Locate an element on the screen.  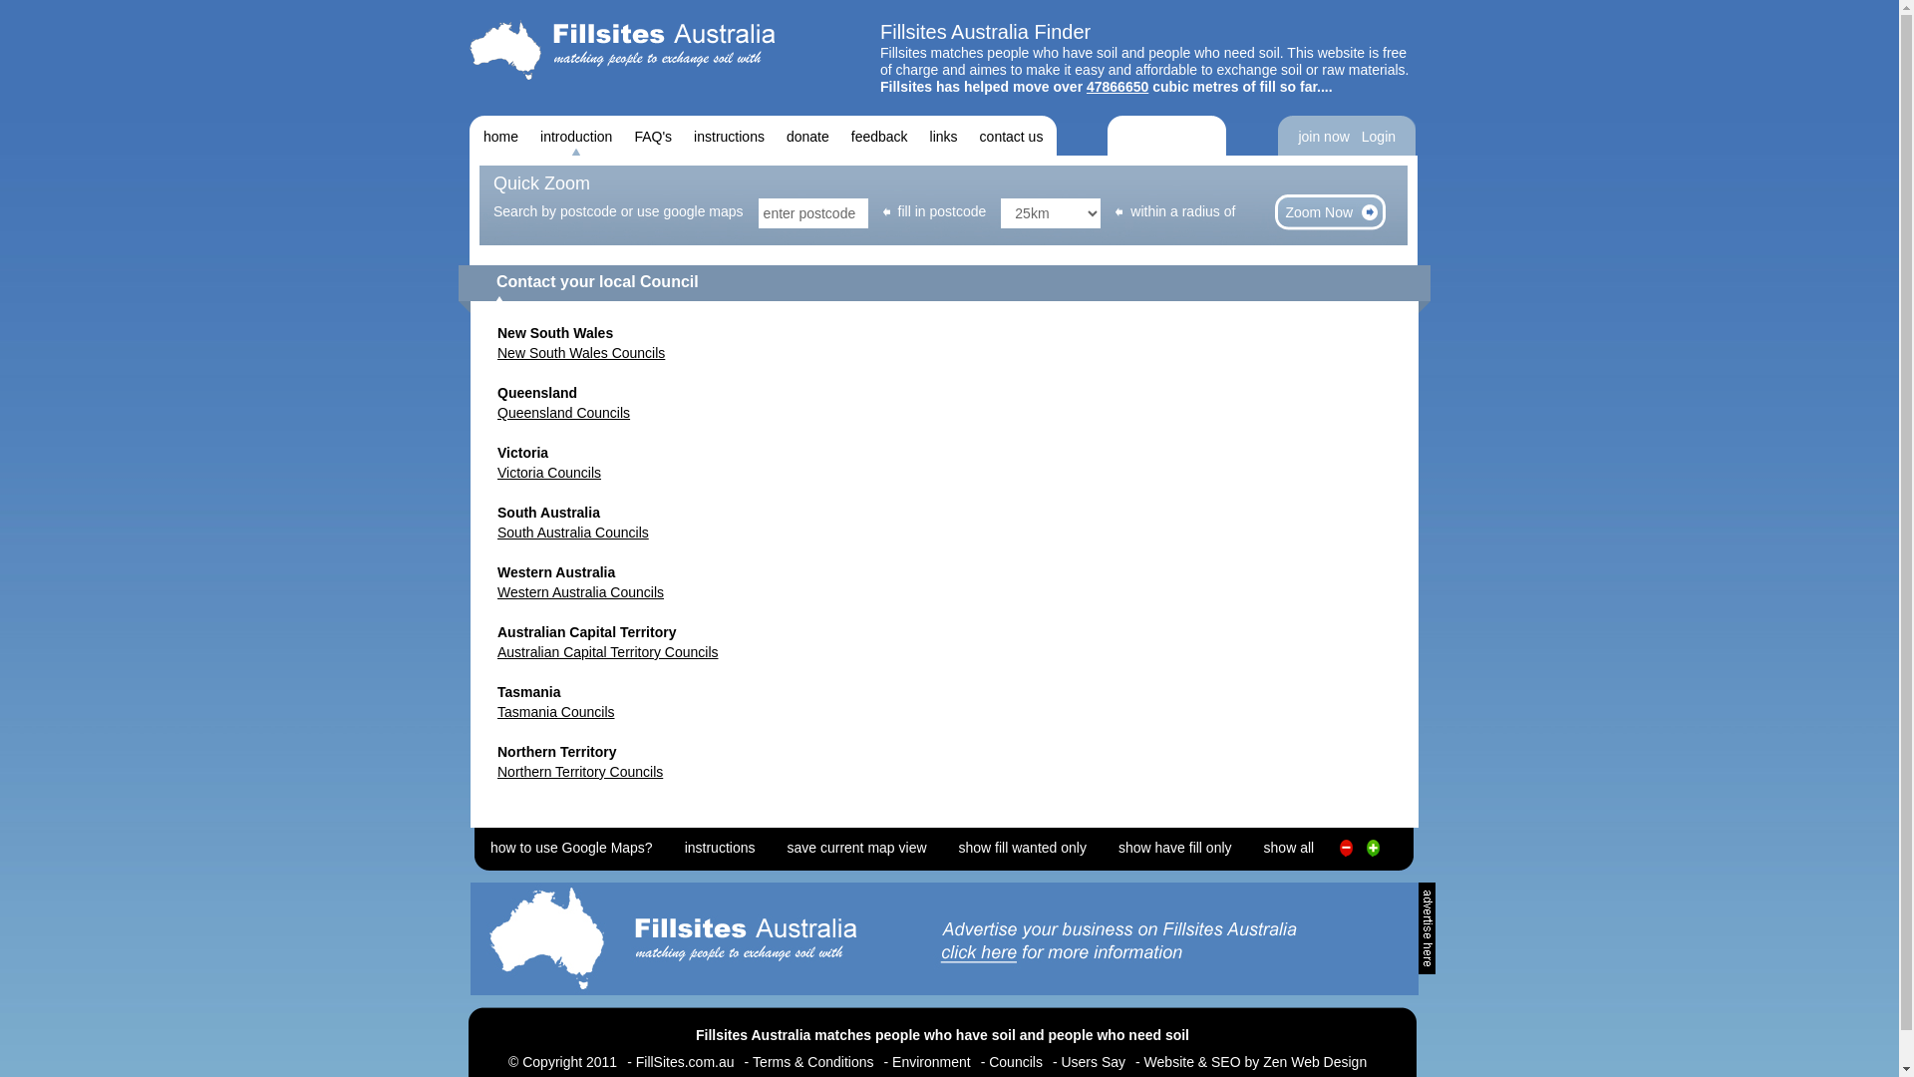
show all is located at coordinates (1290, 844).